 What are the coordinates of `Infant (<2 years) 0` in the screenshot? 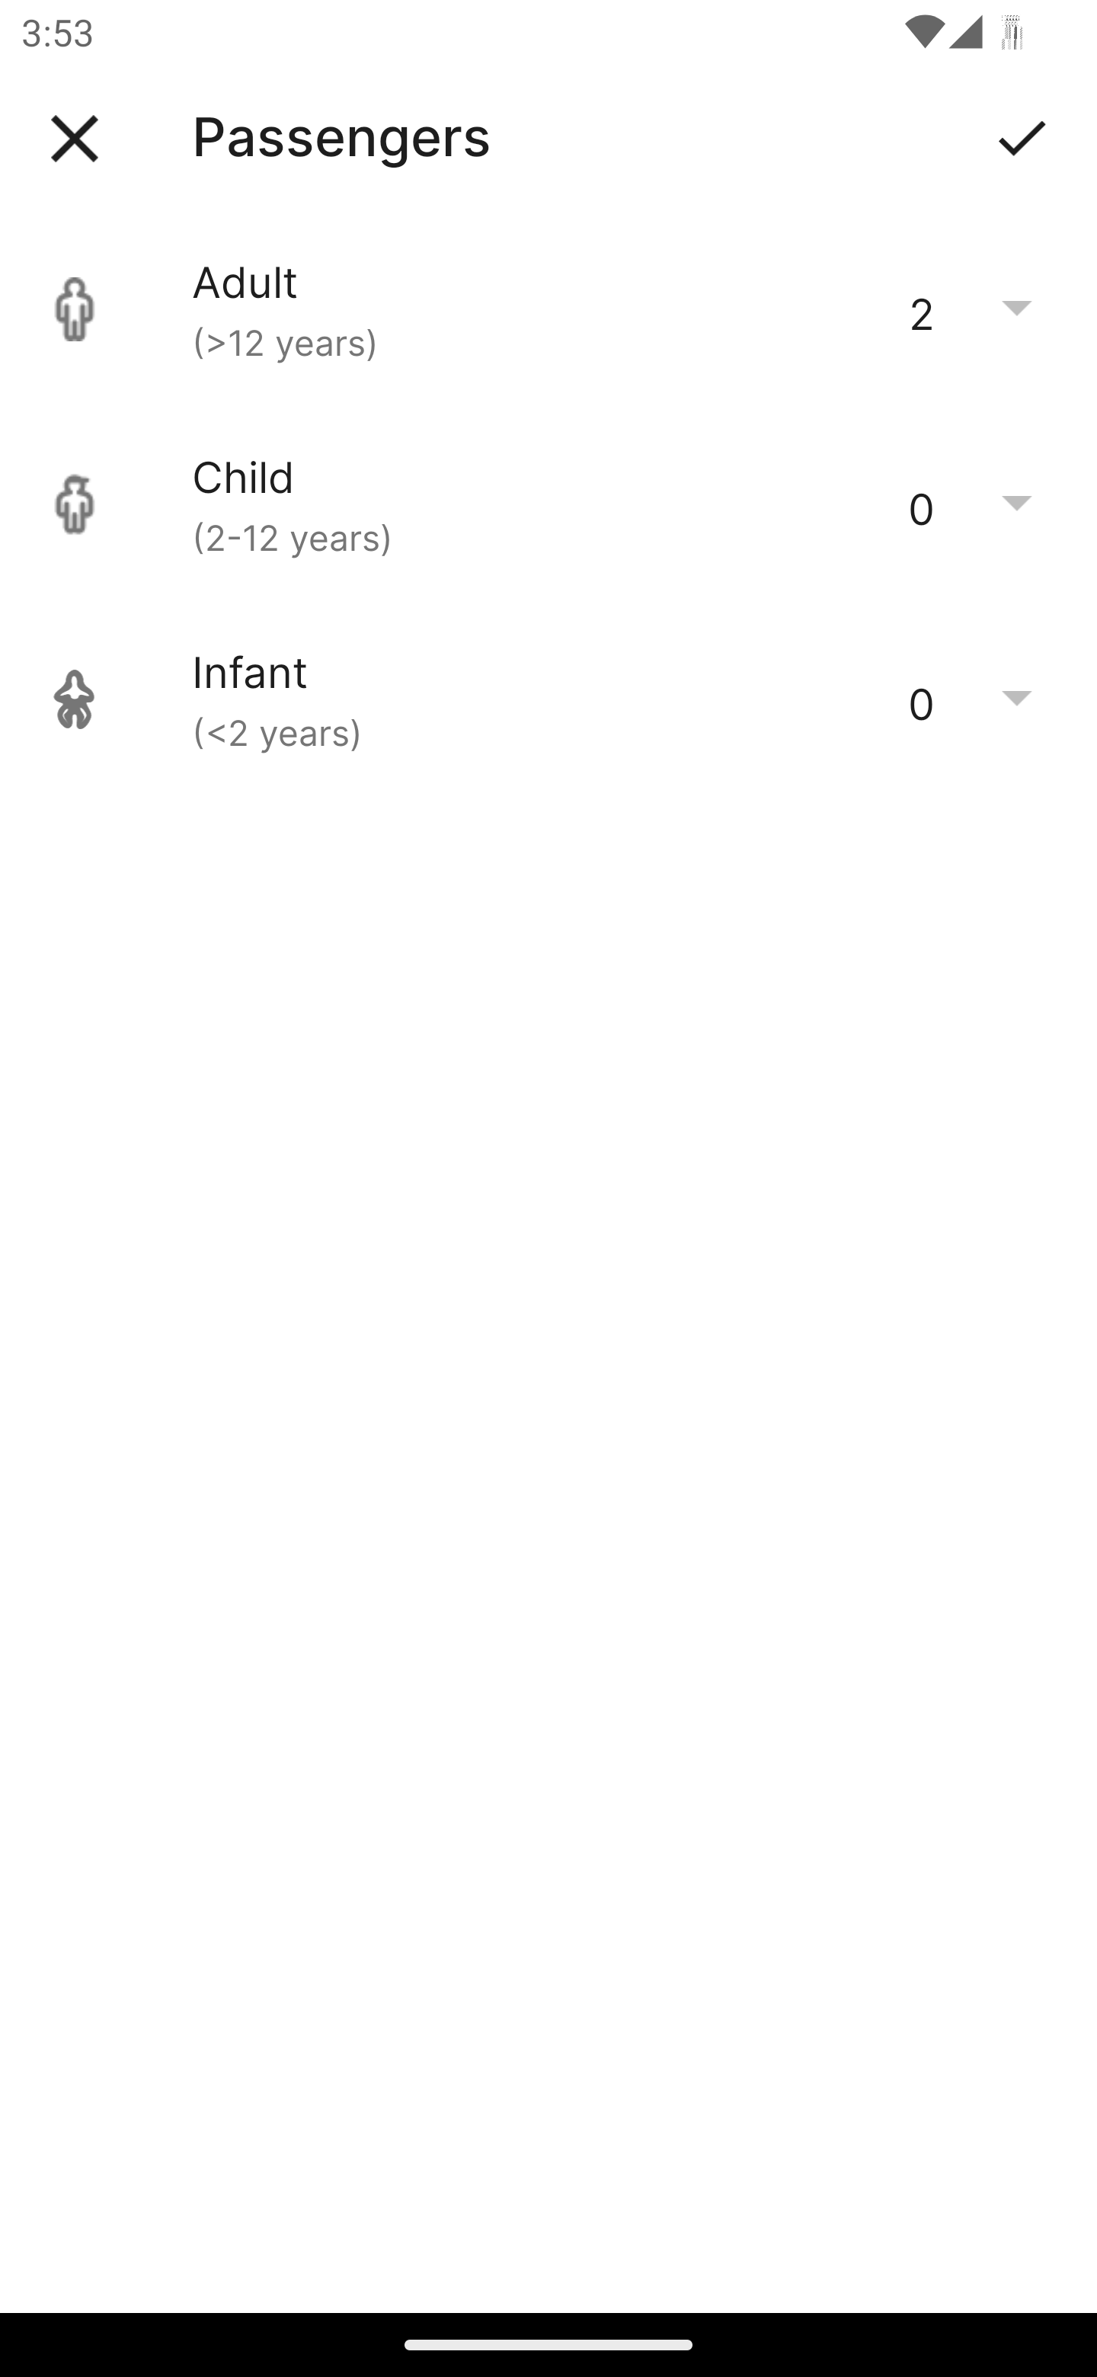 It's located at (548, 699).